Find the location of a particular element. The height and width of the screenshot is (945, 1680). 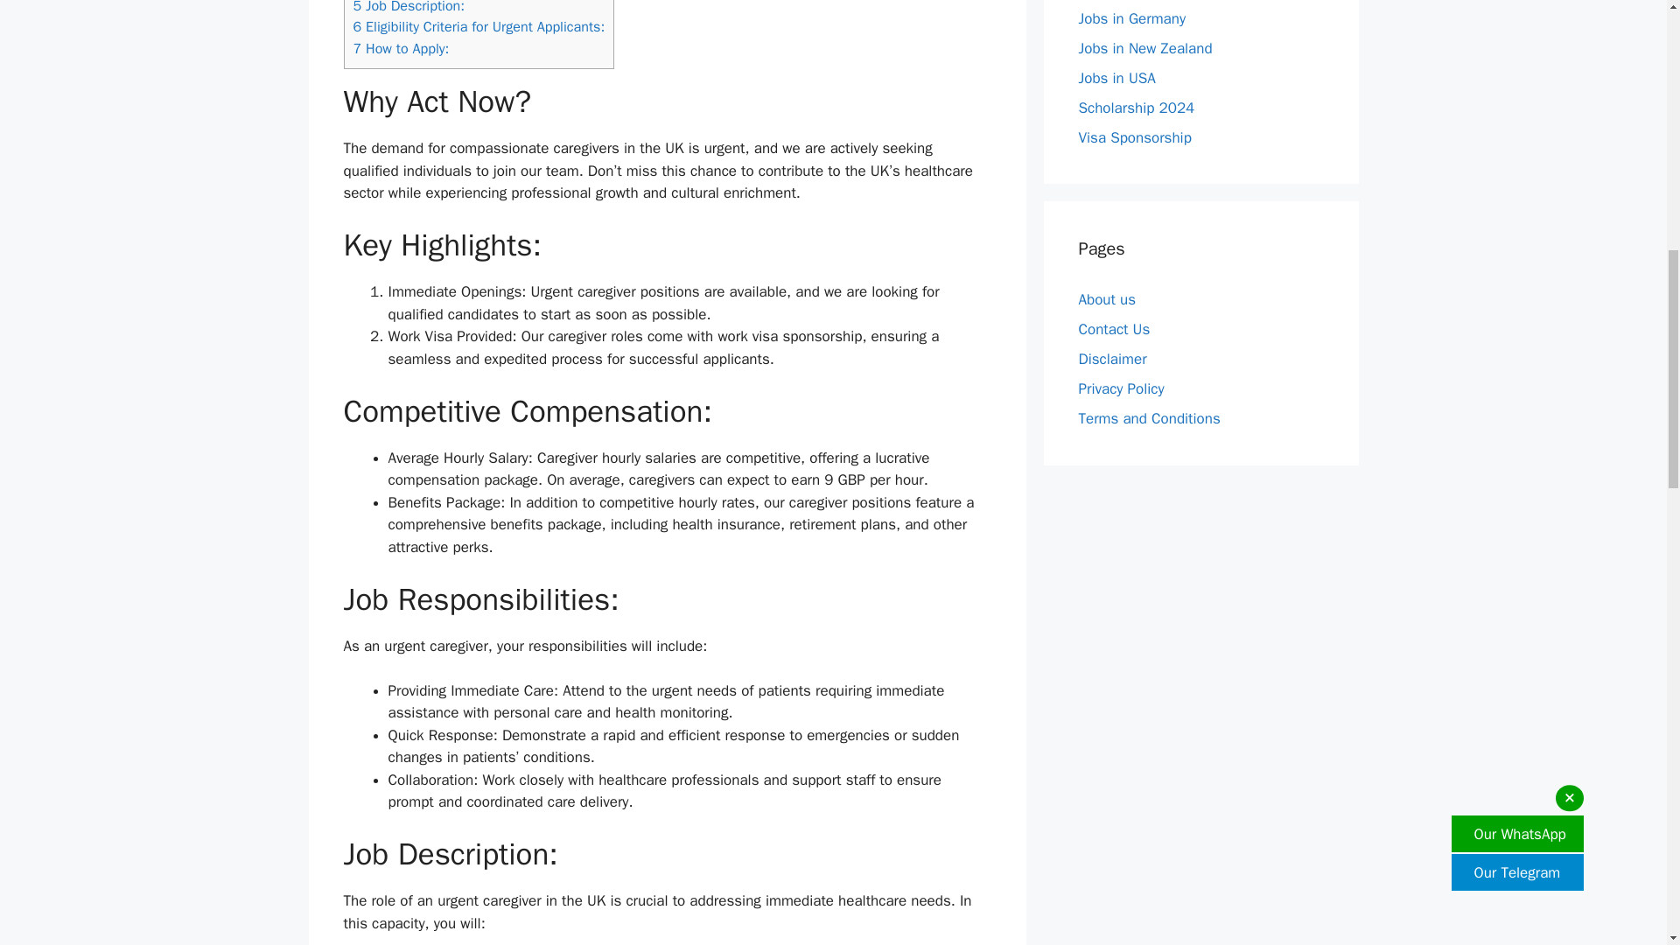

Jobs in New Zealand is located at coordinates (1144, 47).